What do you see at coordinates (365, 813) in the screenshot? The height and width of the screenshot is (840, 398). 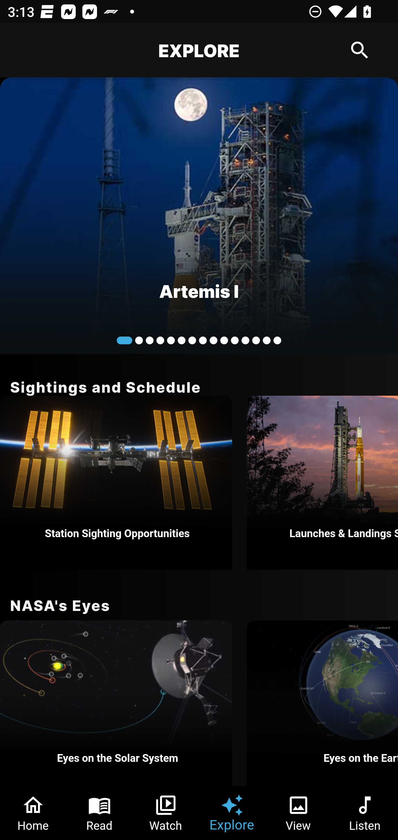 I see `Listen
Tab 6 of 6` at bounding box center [365, 813].